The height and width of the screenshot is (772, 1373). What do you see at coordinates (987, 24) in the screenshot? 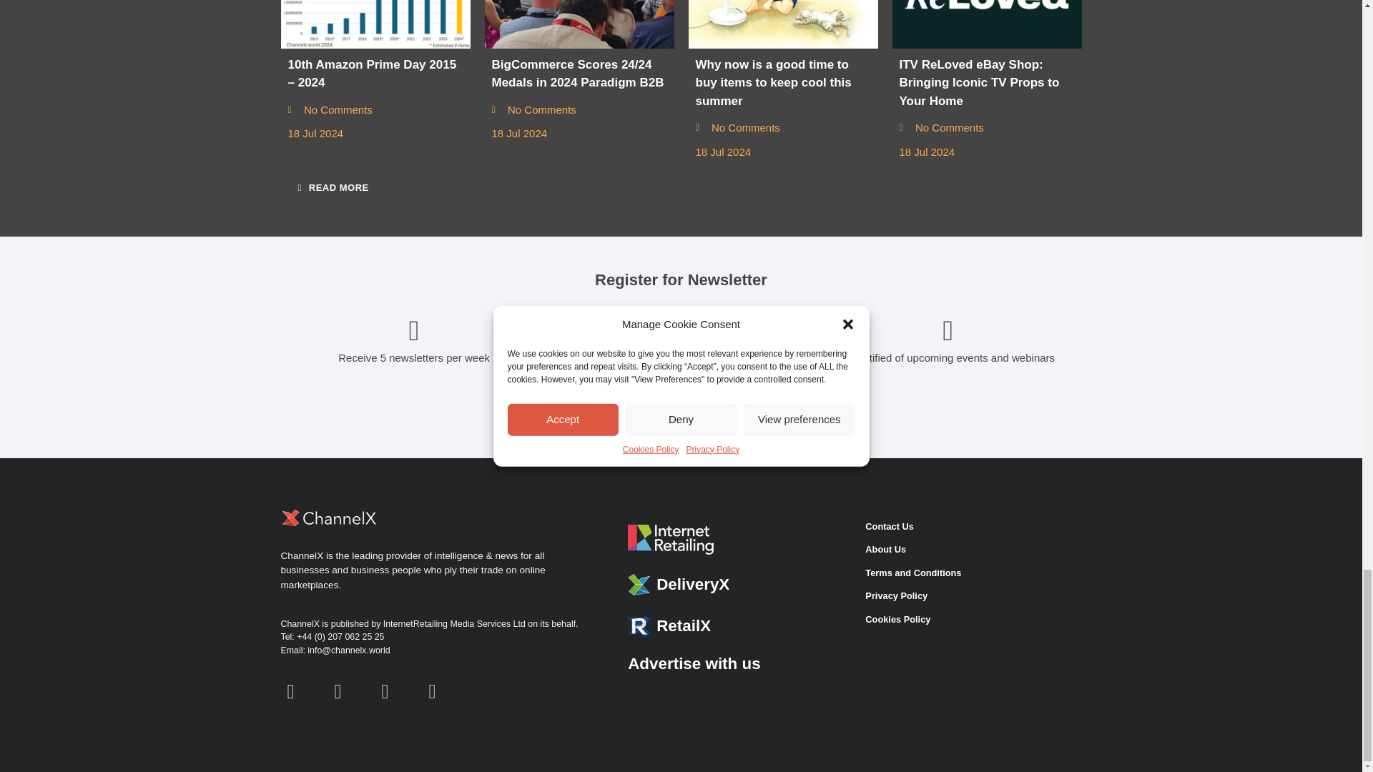
I see `ITV ReLoved eBay Shop: Bringing Iconic TV Props to Your Home` at bounding box center [987, 24].